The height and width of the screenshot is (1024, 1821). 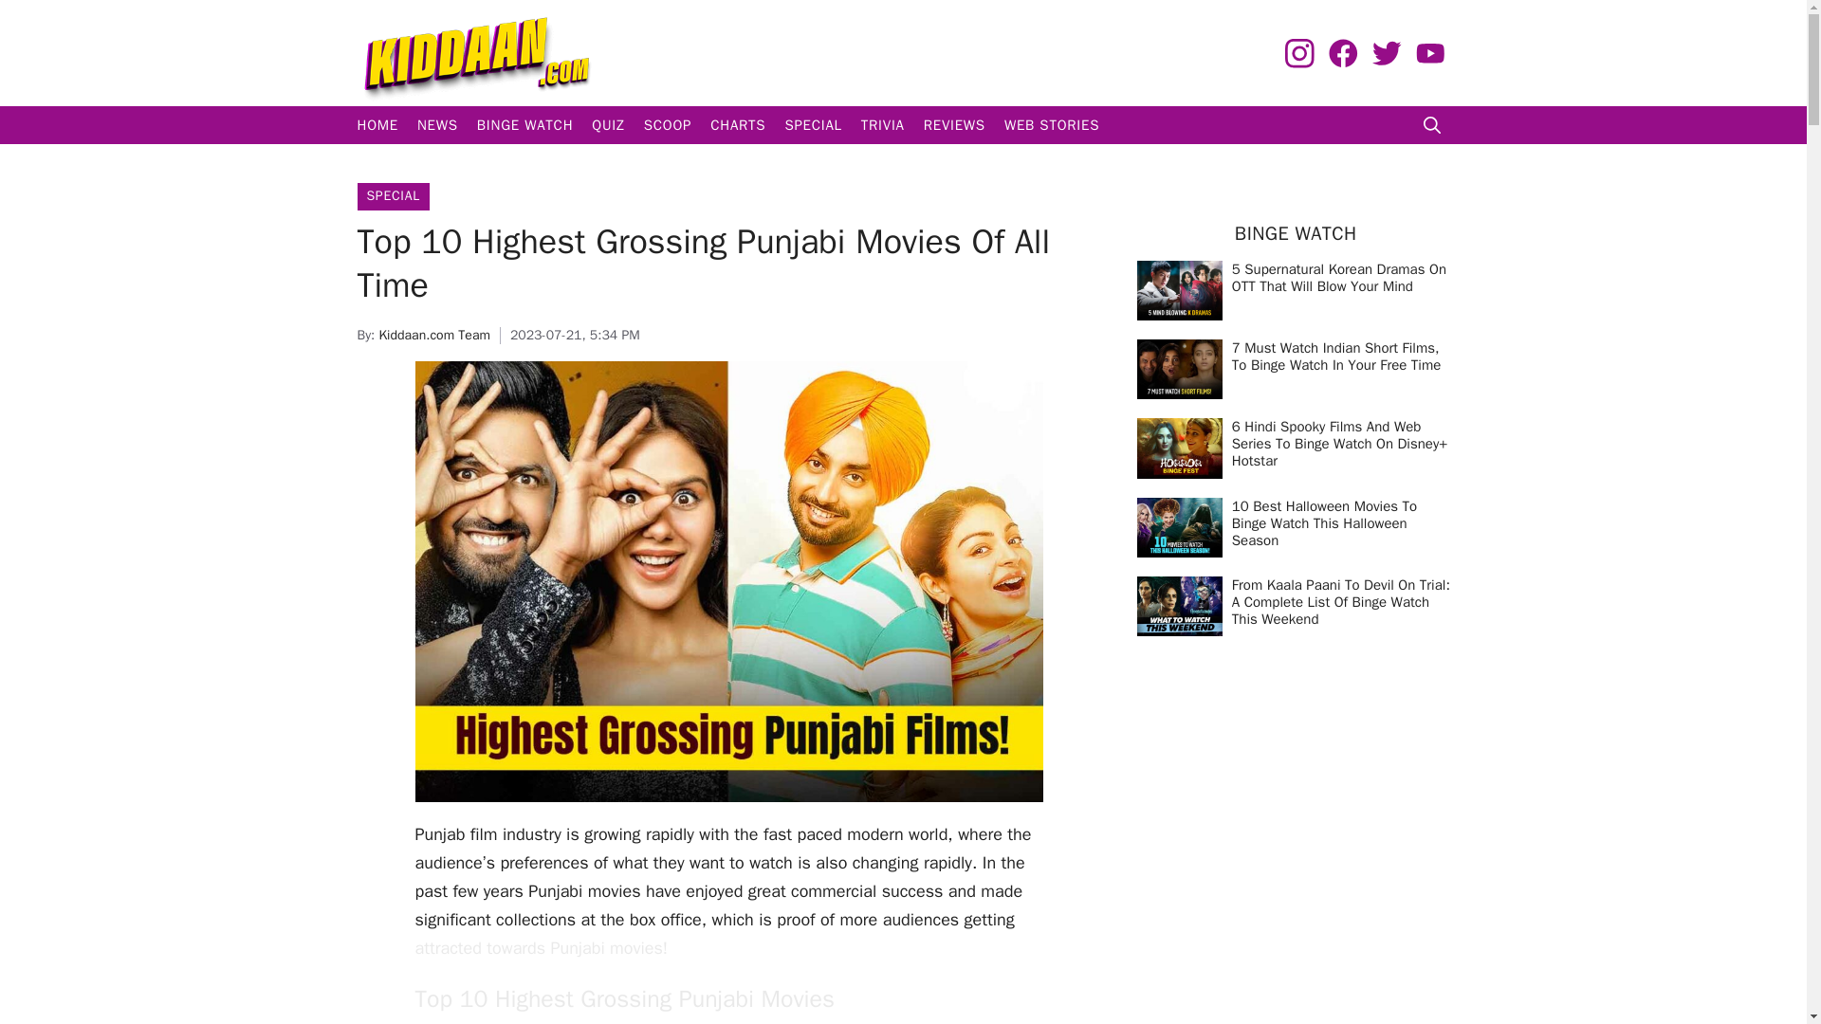 What do you see at coordinates (812, 125) in the screenshot?
I see `SPECIAL` at bounding box center [812, 125].